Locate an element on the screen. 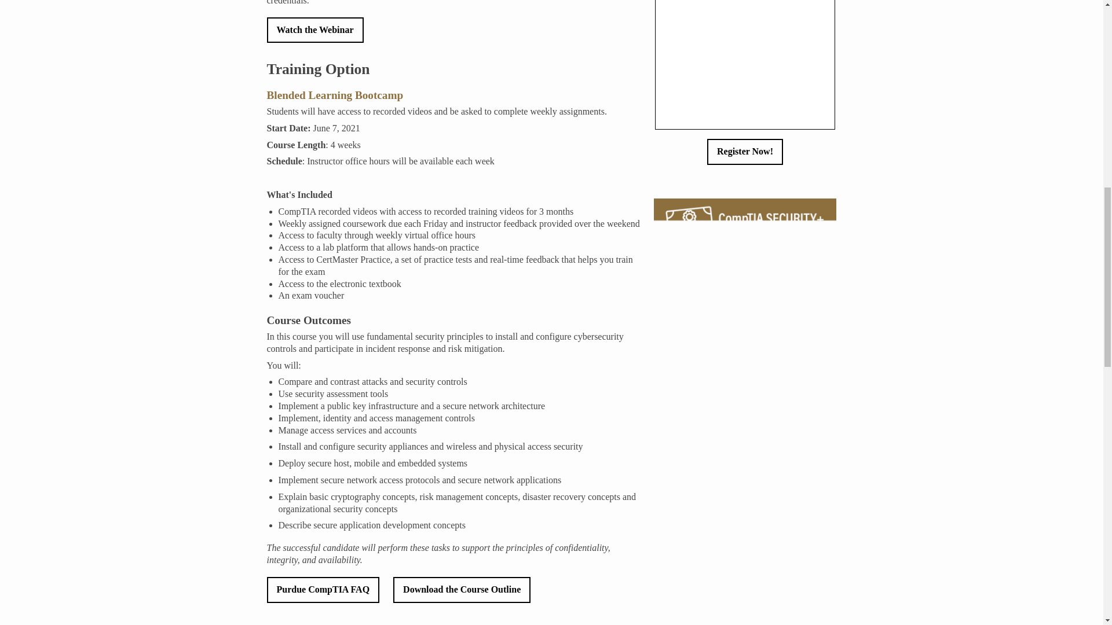  Register Now! is located at coordinates (745, 151).